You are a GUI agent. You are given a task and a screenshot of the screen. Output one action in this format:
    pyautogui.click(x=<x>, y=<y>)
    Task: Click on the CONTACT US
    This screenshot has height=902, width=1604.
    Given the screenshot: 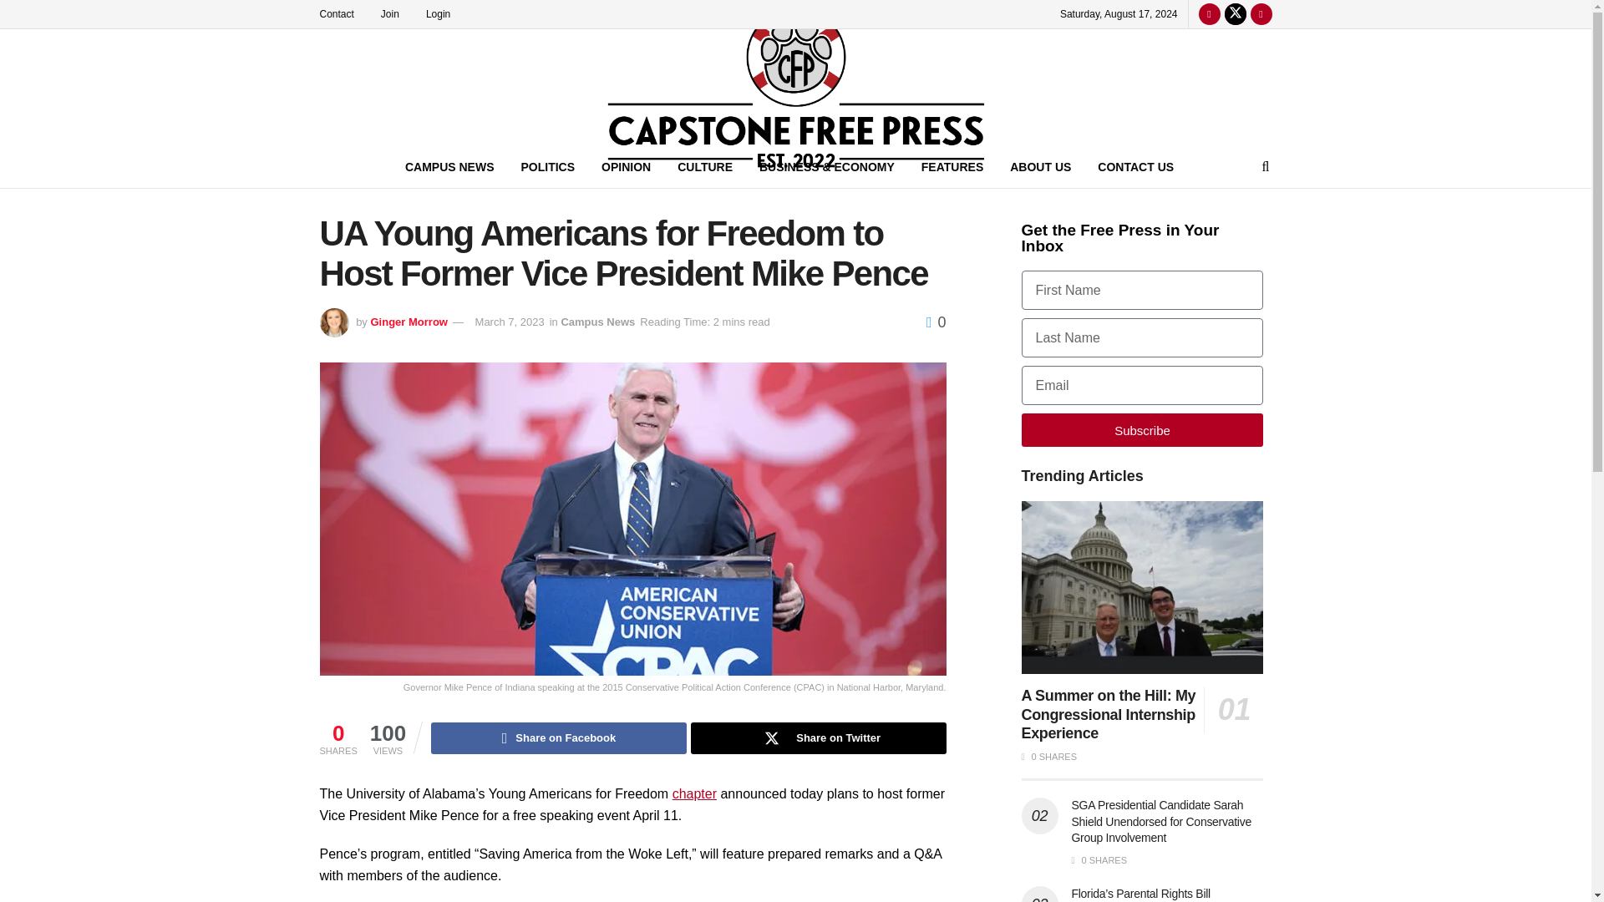 What is the action you would take?
    pyautogui.click(x=1134, y=166)
    